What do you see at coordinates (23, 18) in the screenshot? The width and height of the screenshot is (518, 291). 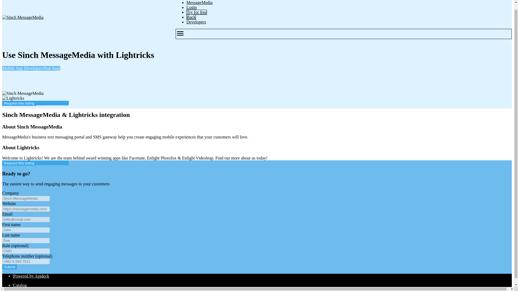 I see `Sinch MessageMedia` at bounding box center [23, 18].